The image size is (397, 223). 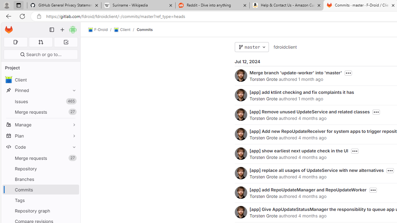 I want to click on Refresh, so click(x=22, y=16).